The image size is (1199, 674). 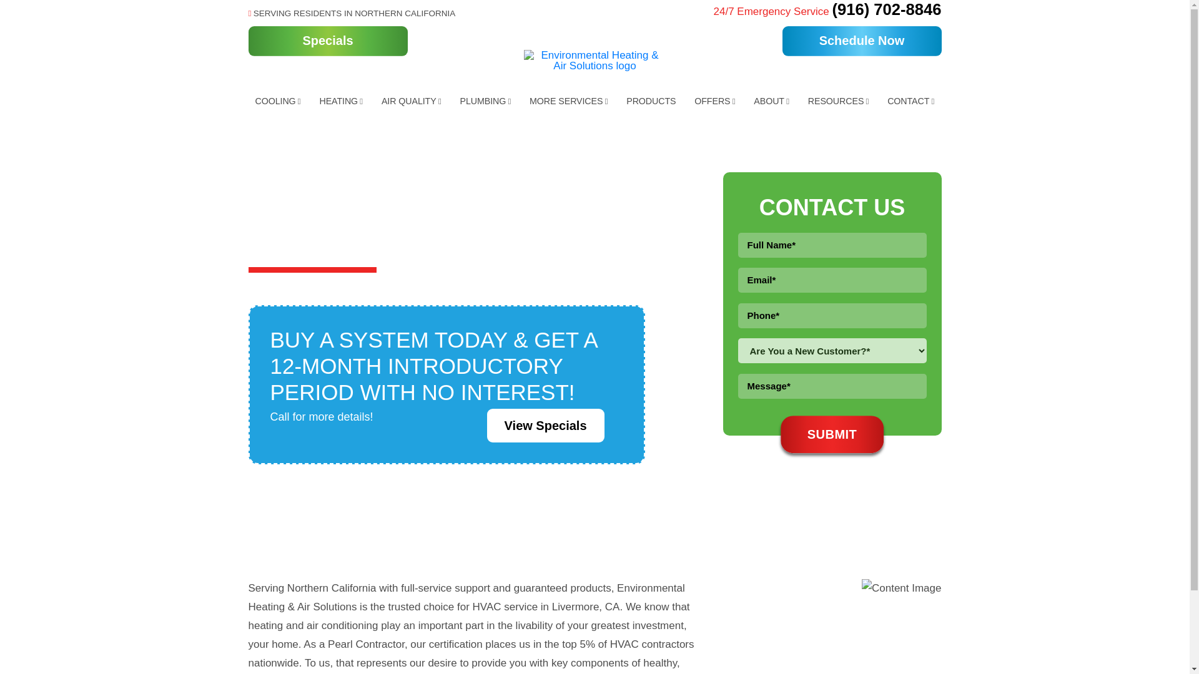 I want to click on Schedule Now, so click(x=861, y=41).